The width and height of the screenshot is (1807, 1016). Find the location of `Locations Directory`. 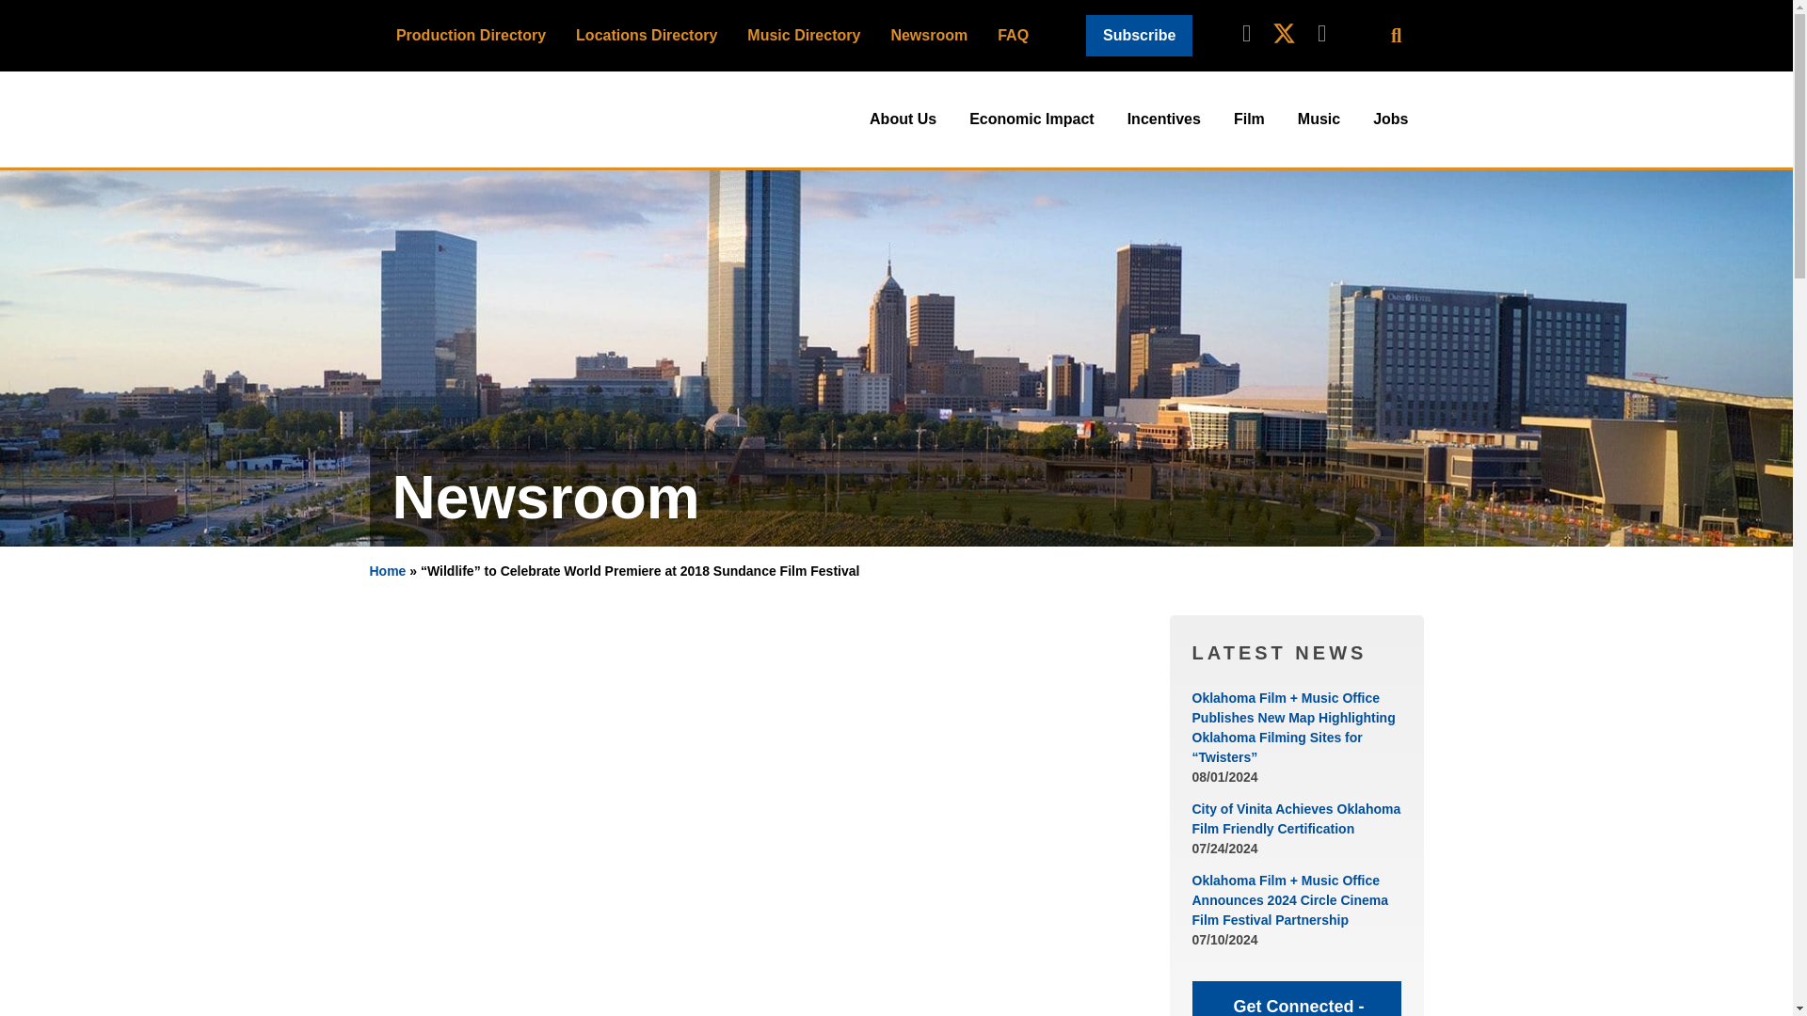

Locations Directory is located at coordinates (646, 35).